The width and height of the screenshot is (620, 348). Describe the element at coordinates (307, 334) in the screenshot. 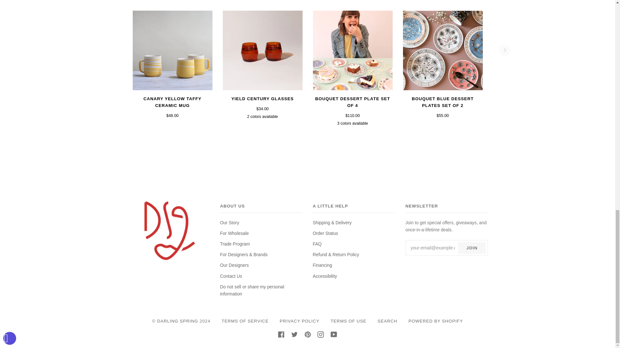

I see `Pinterest` at that location.